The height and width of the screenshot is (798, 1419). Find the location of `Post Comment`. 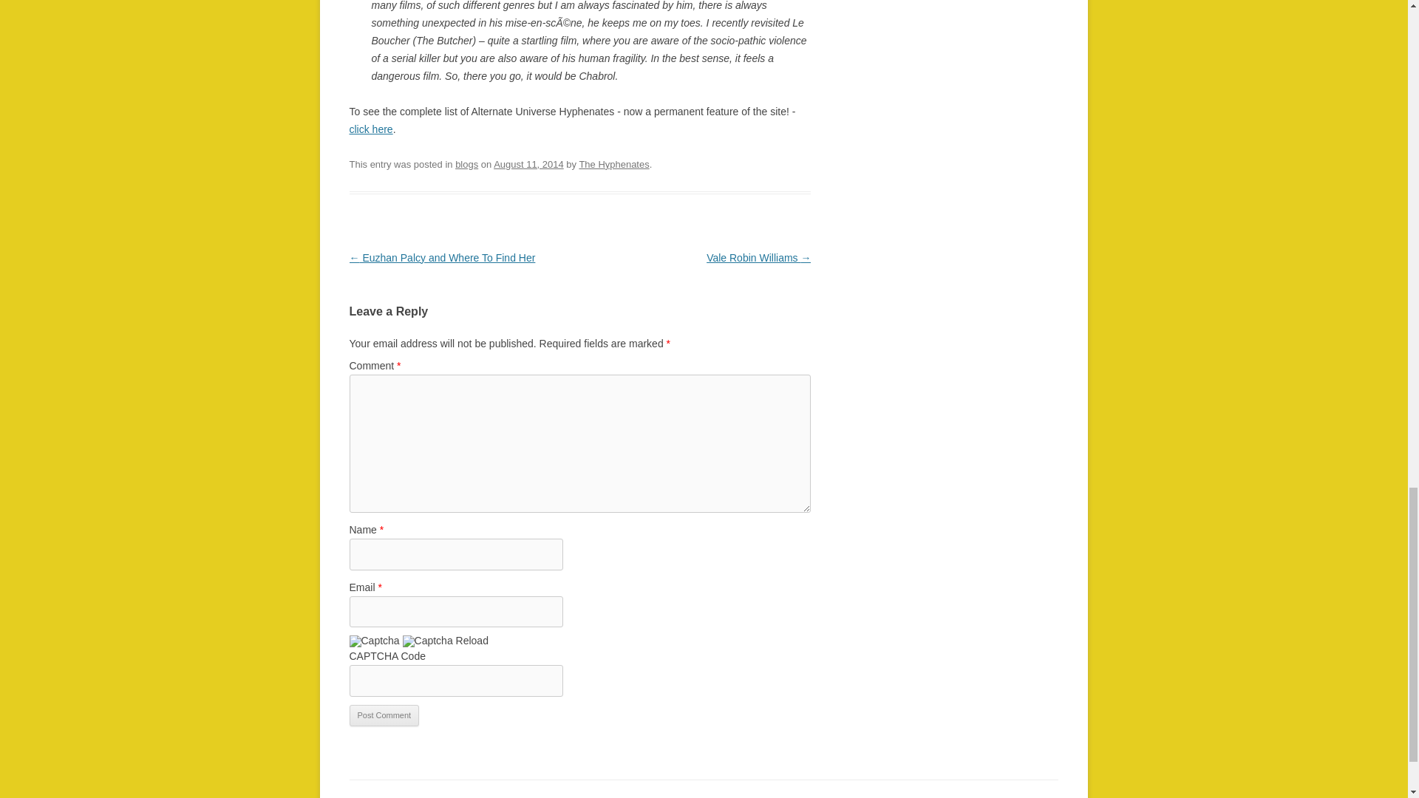

Post Comment is located at coordinates (384, 715).